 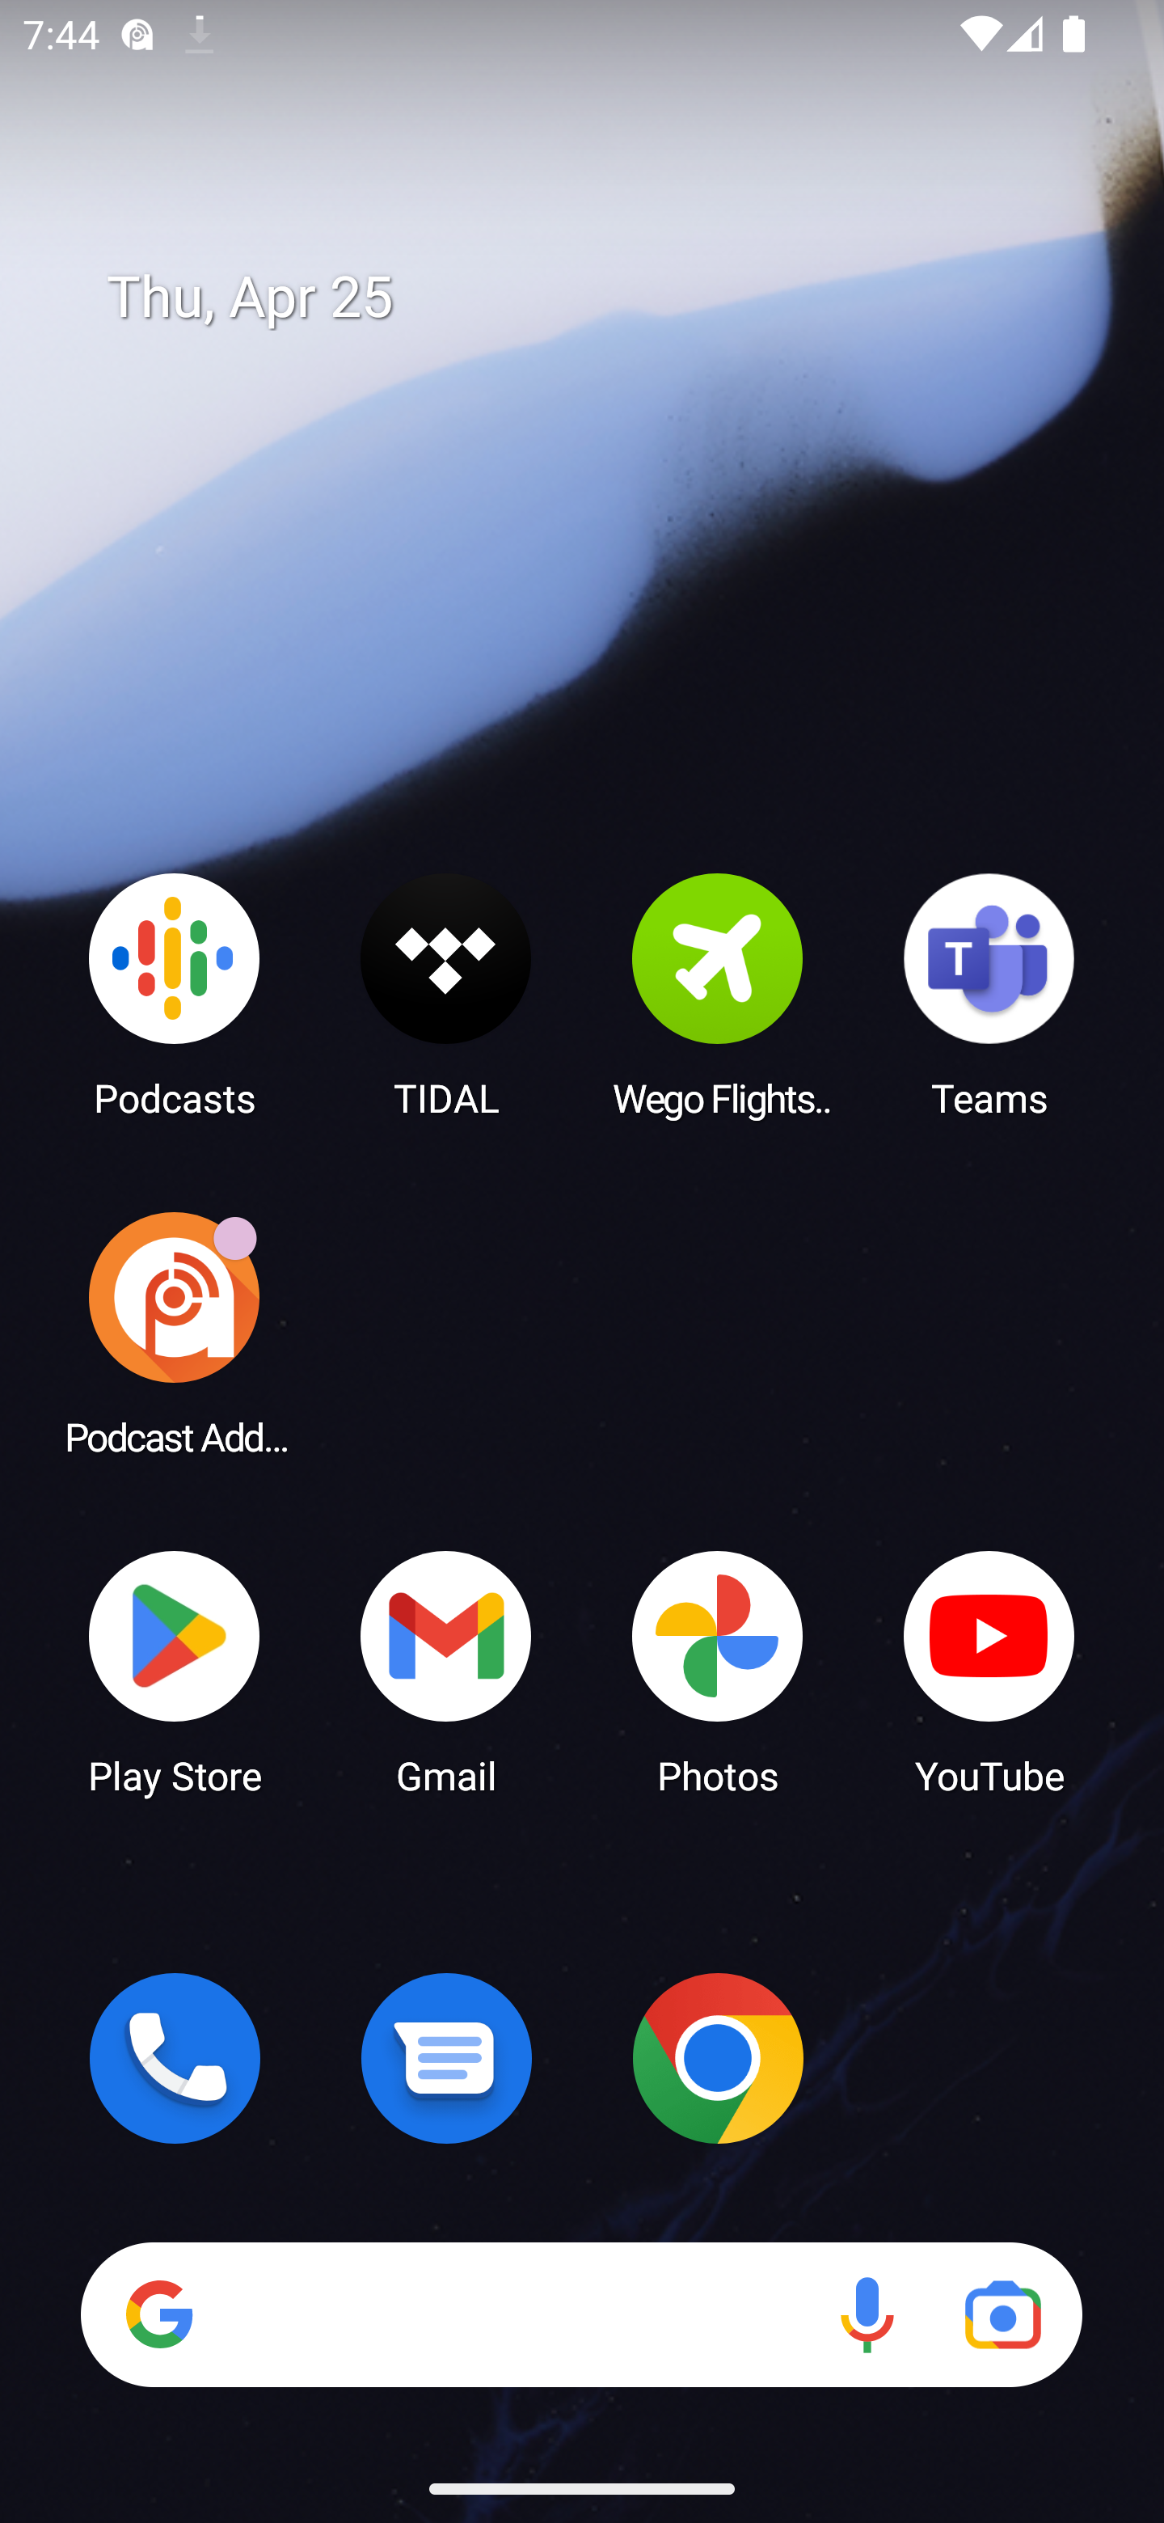 What do you see at coordinates (175, 2058) in the screenshot?
I see `Phone` at bounding box center [175, 2058].